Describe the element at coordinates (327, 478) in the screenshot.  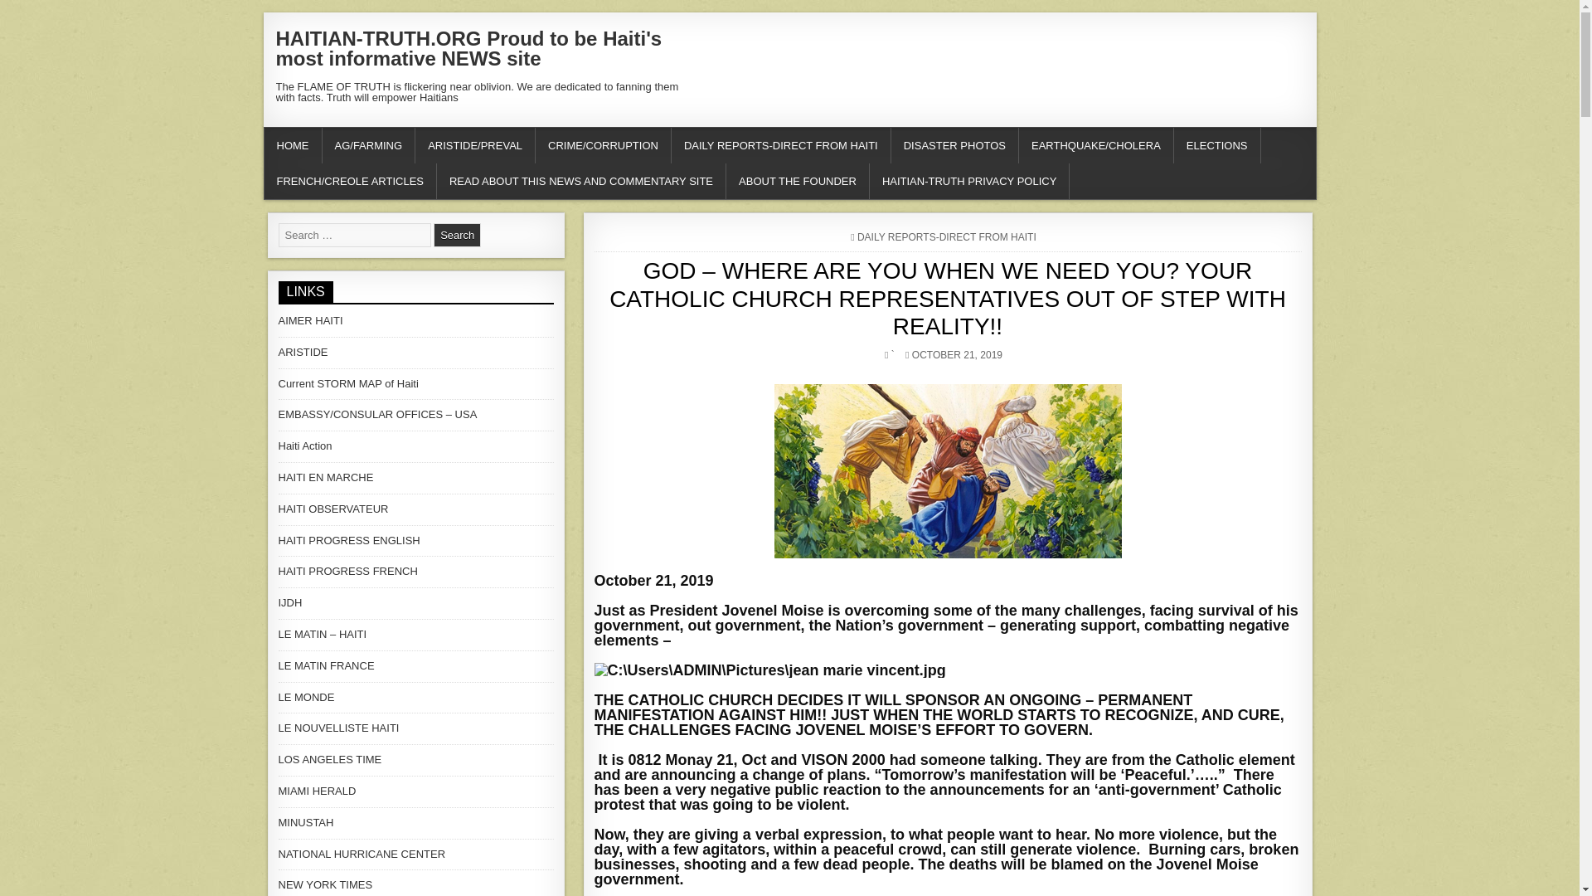
I see `HAITI EN MARCHE` at that location.